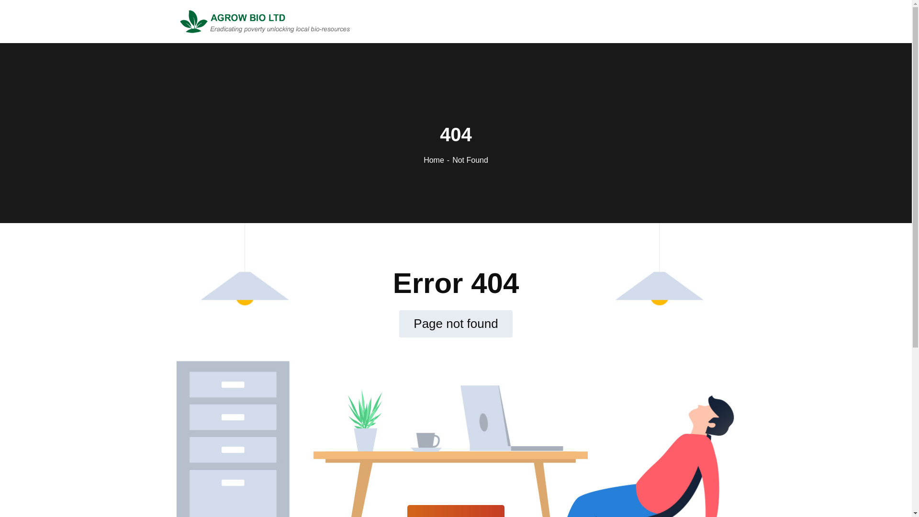 Image resolution: width=919 pixels, height=517 pixels. I want to click on Agrow Bio Ltd, so click(265, 20).